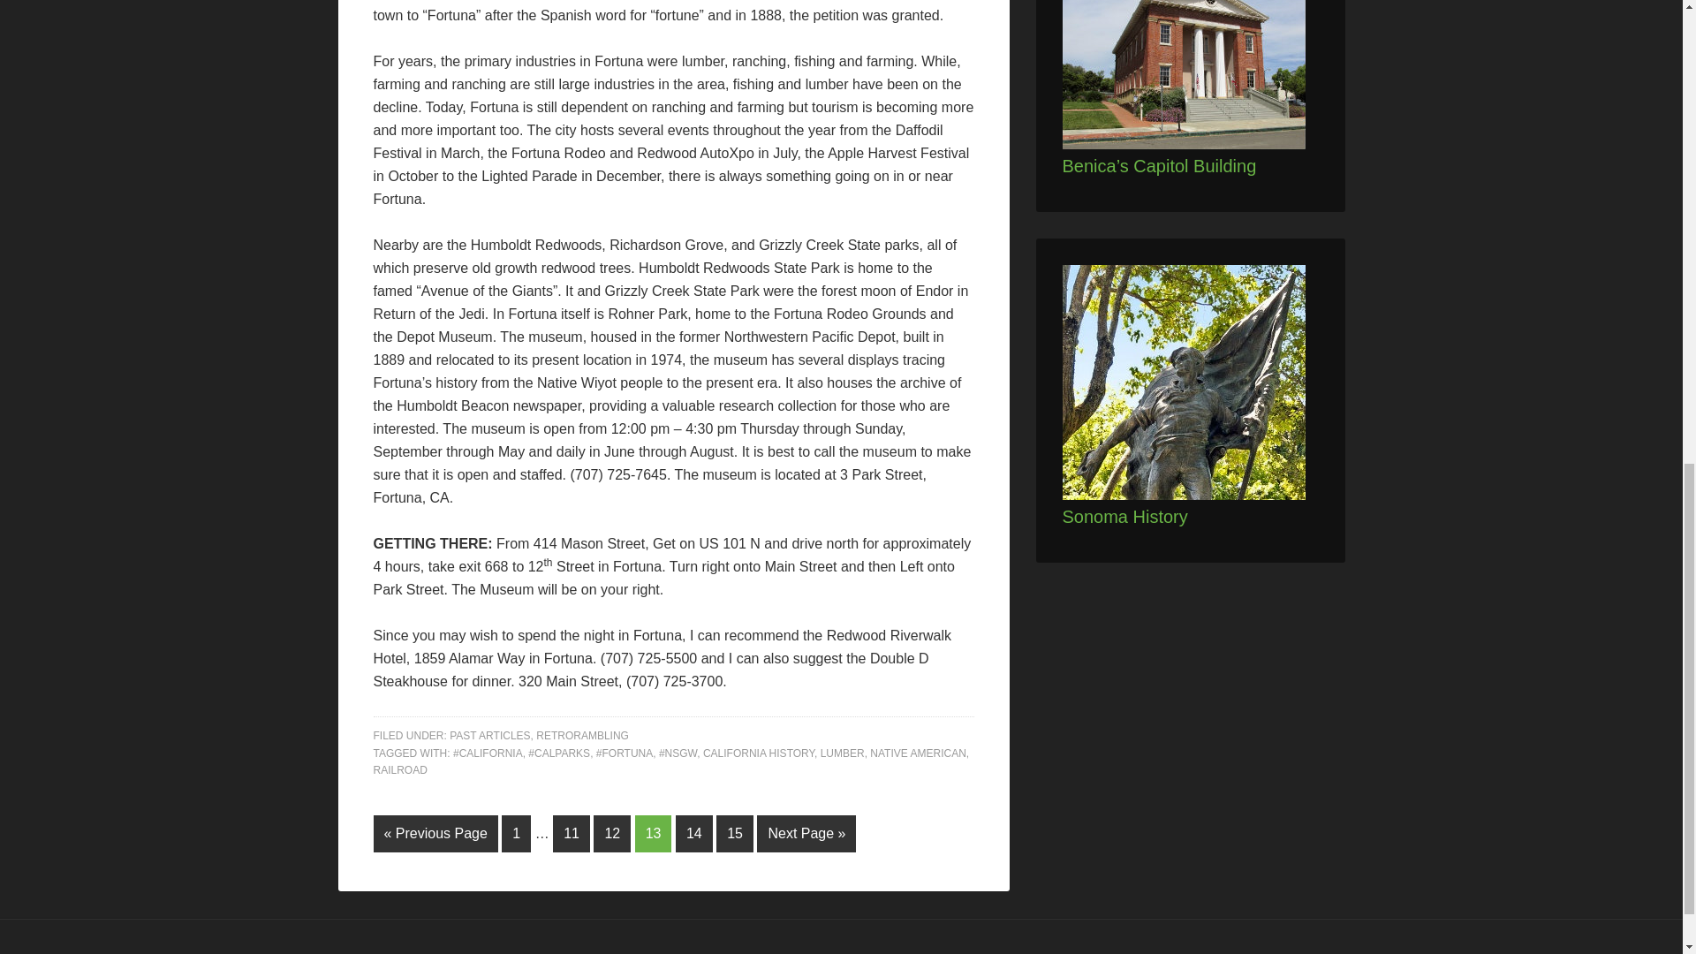  I want to click on RETRORAMBLING, so click(582, 736).